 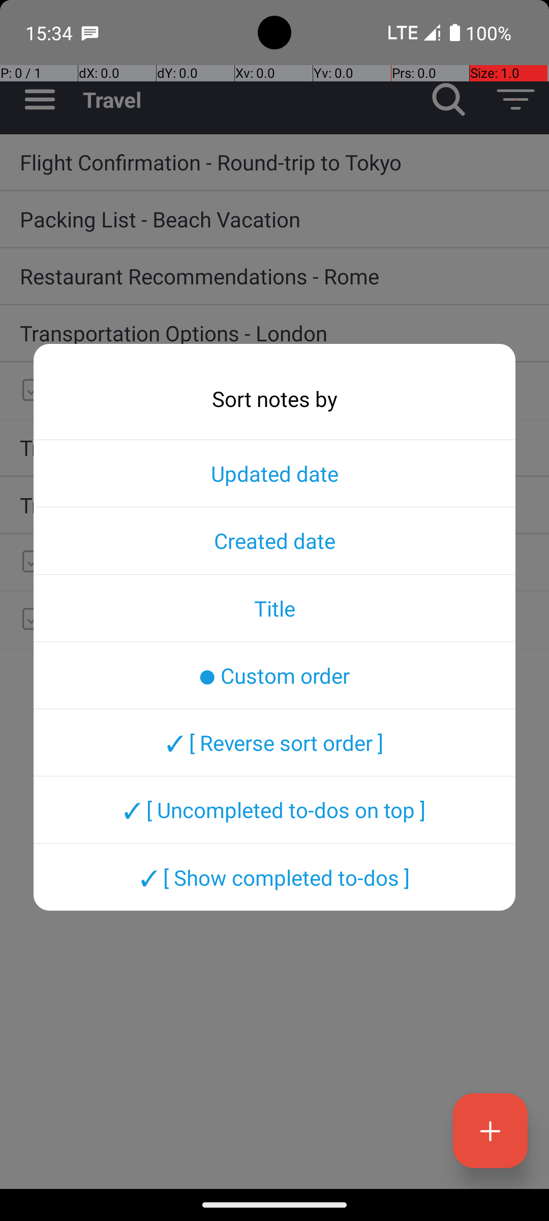 What do you see at coordinates (295, 561) in the screenshot?
I see `Travel Journal - Road Trip Across America` at bounding box center [295, 561].